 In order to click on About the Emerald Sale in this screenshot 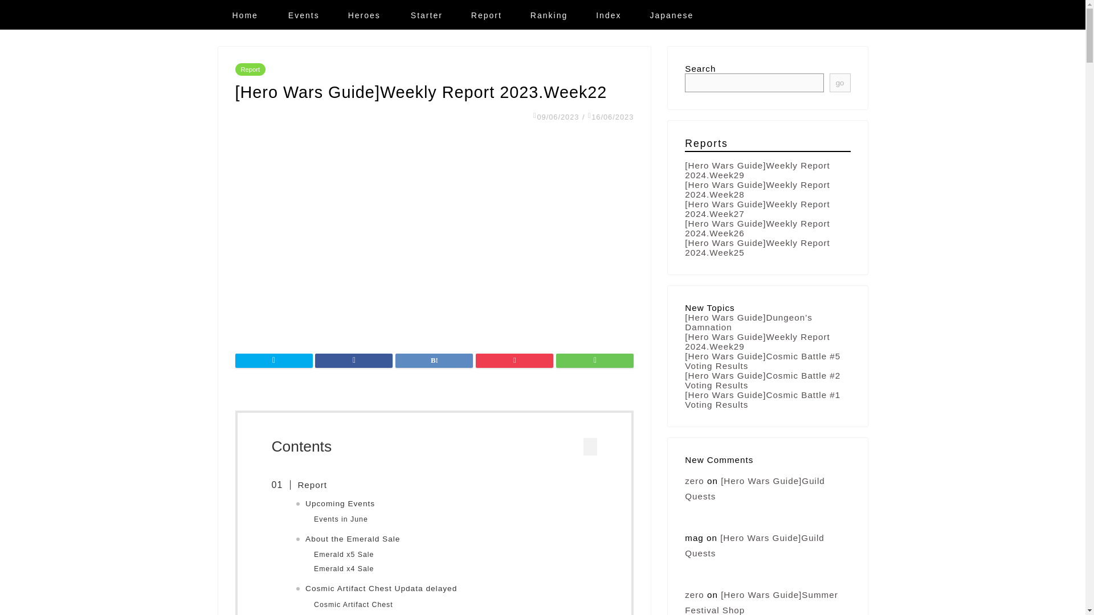, I will do `click(352, 539)`.